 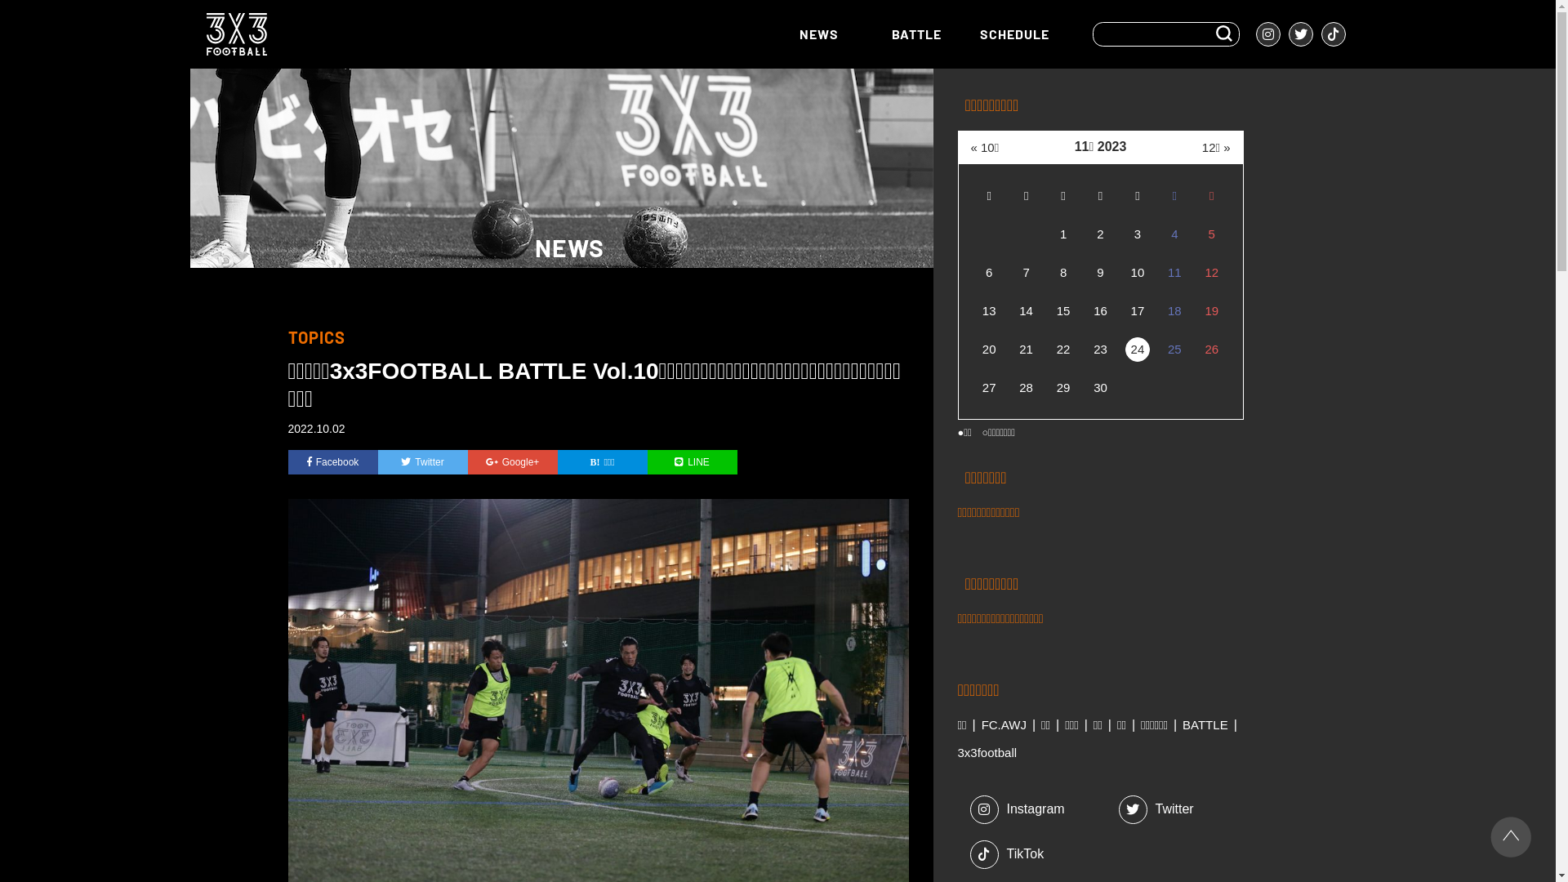 What do you see at coordinates (1004, 725) in the screenshot?
I see `FC.AWJ` at bounding box center [1004, 725].